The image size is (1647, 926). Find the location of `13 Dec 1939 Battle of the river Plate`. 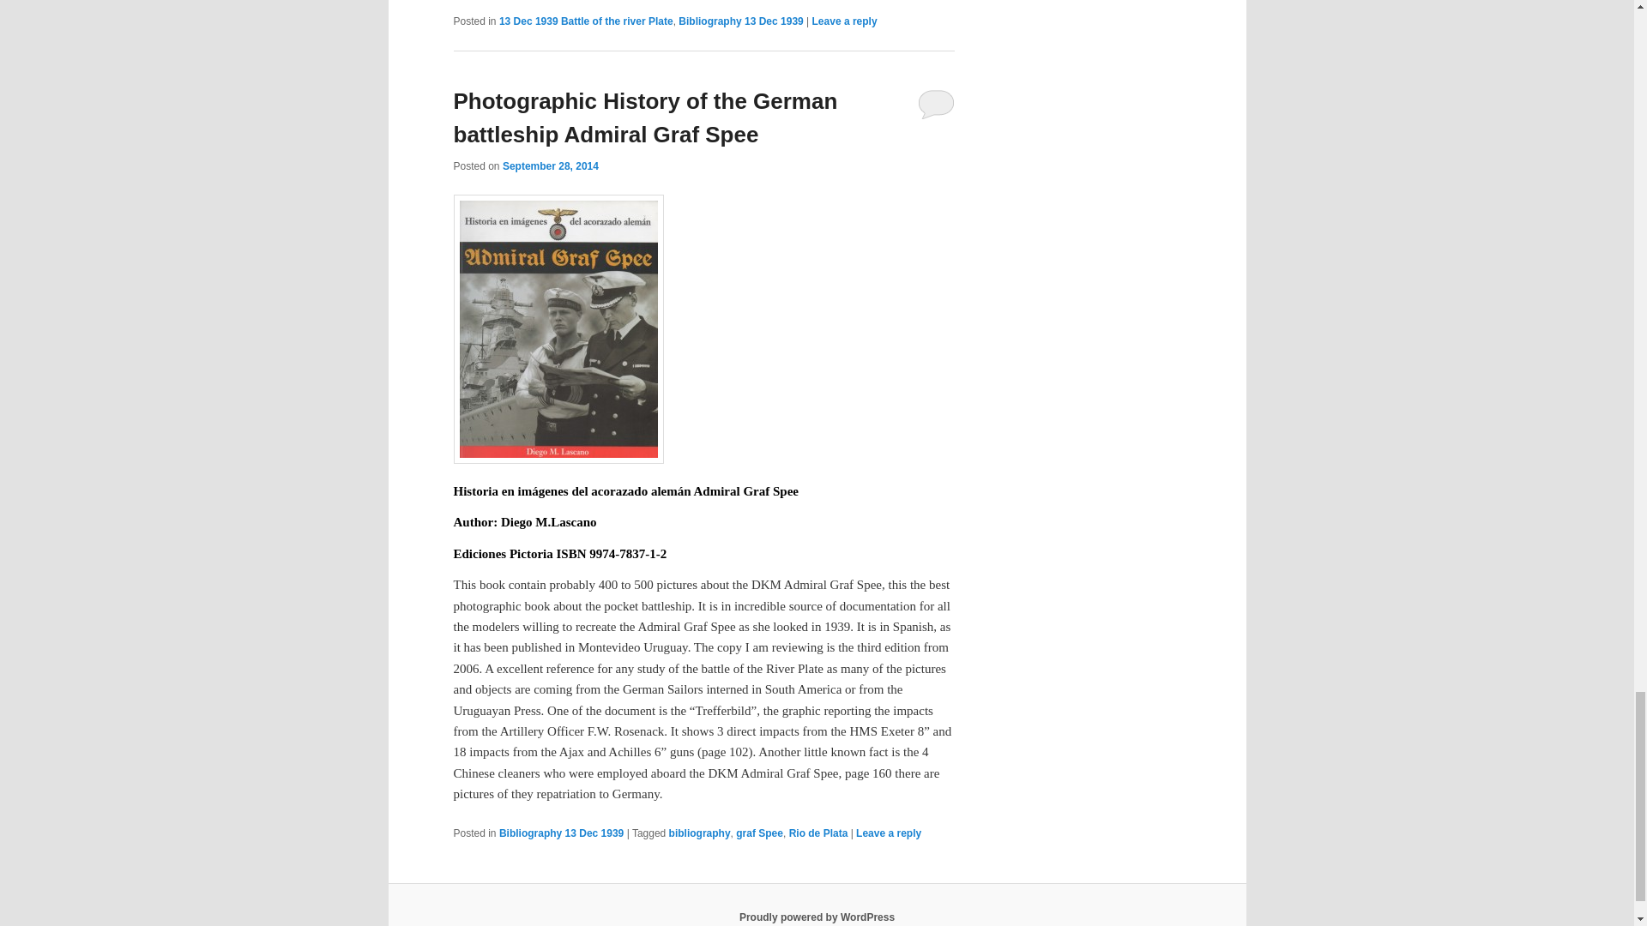

13 Dec 1939 Battle of the river Plate is located at coordinates (586, 21).